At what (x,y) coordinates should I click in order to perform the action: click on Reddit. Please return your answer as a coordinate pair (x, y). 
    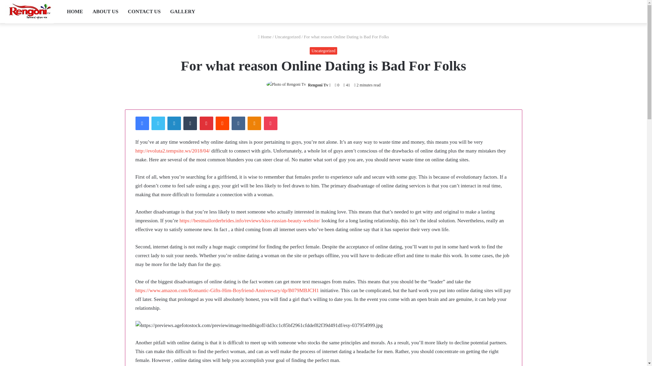
    Looking at the image, I should click on (222, 123).